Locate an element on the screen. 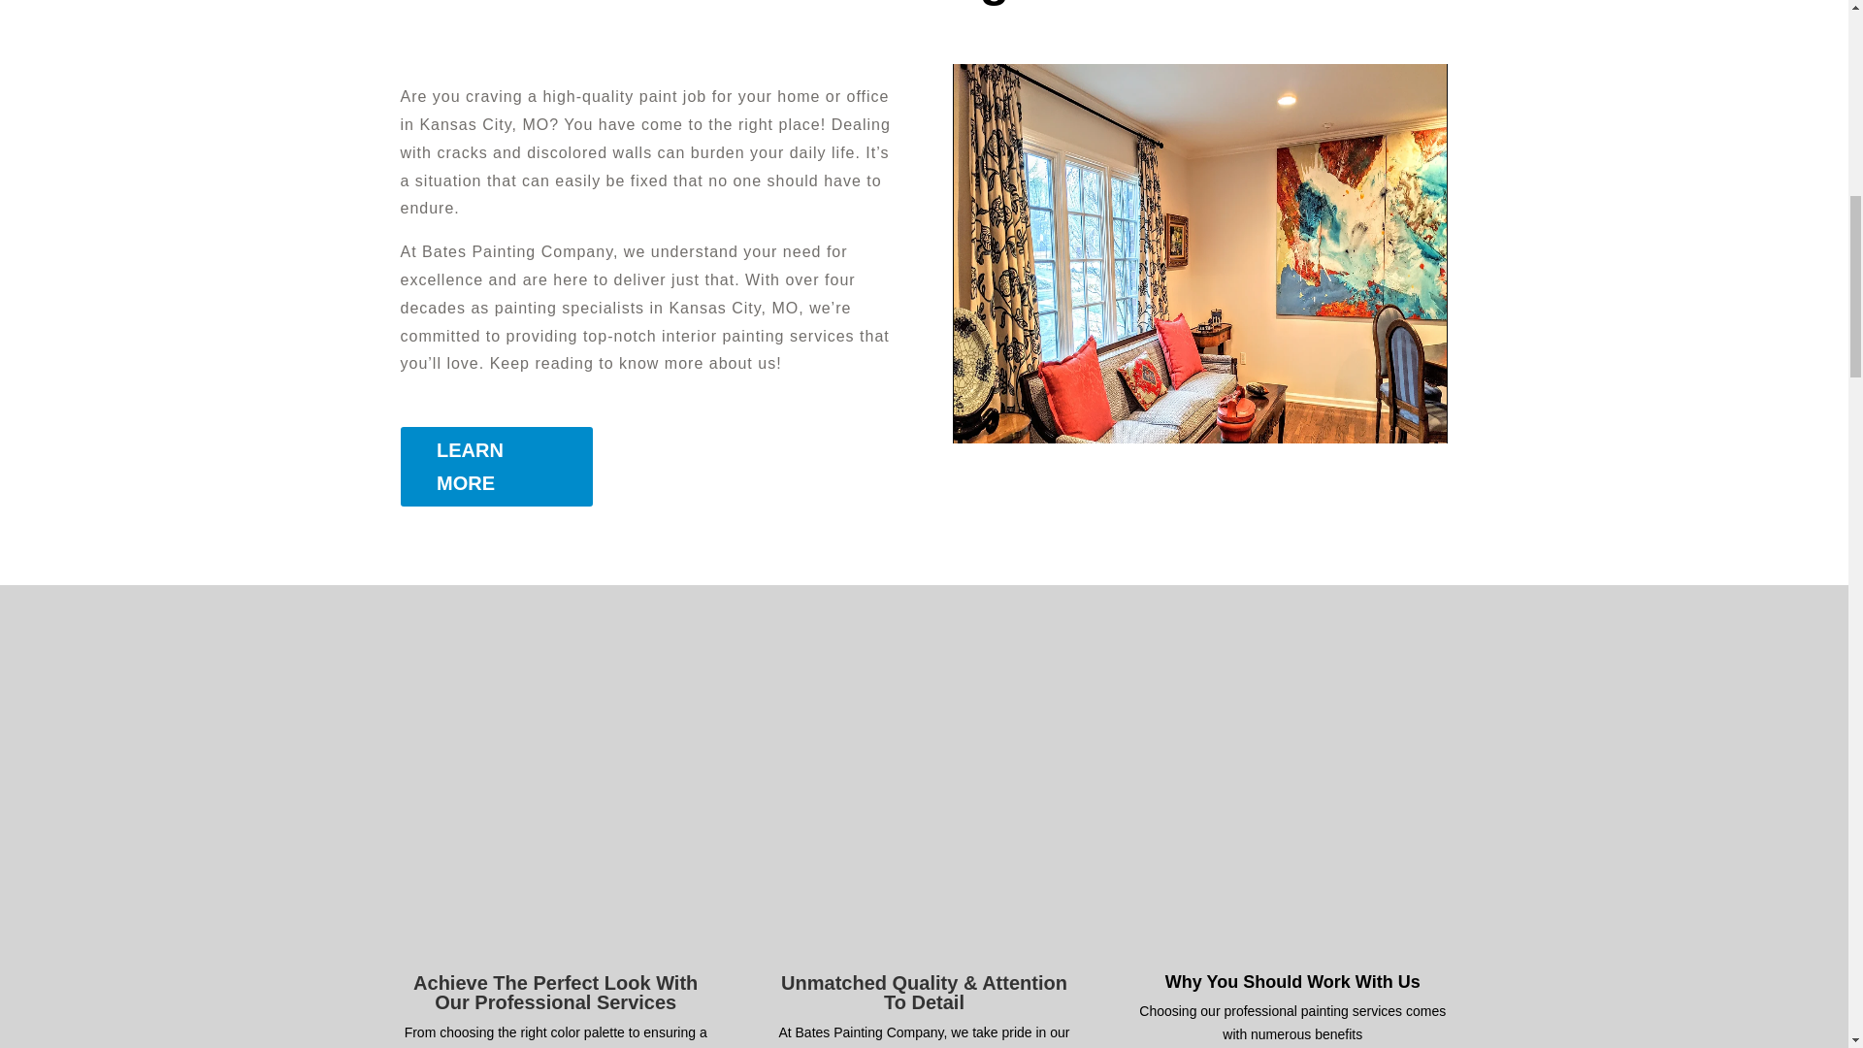 Image resolution: width=1863 pixels, height=1048 pixels. Interior Painting Services in Kansas City, MO 1 is located at coordinates (555, 856).